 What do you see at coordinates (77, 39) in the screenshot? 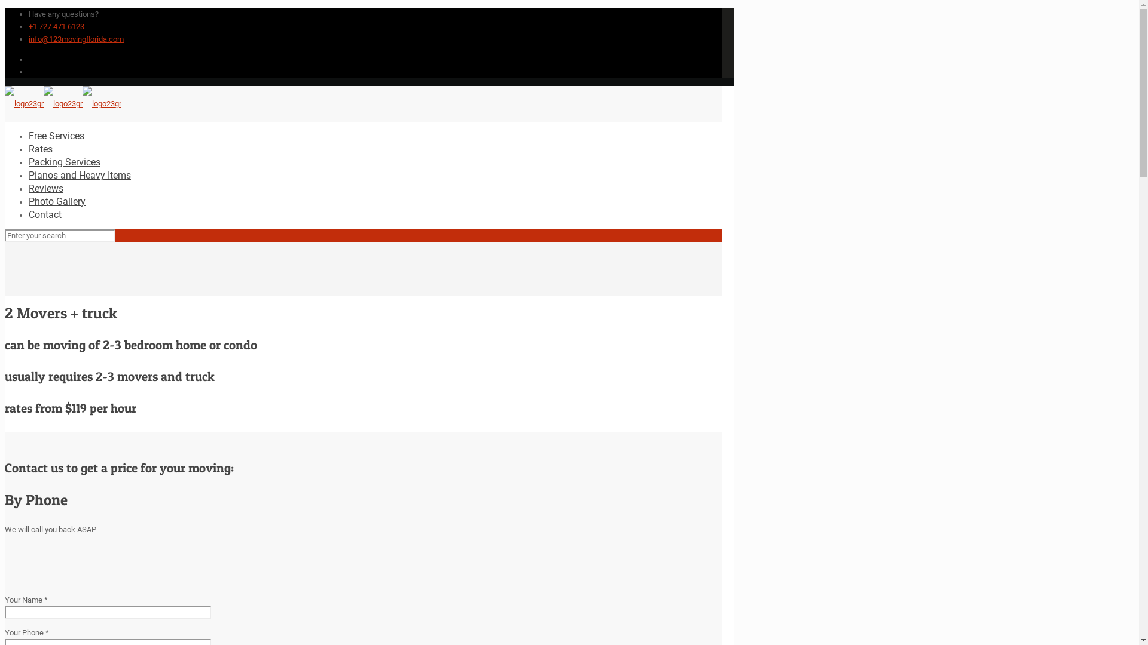
I see `info@123movingflorida.com` at bounding box center [77, 39].